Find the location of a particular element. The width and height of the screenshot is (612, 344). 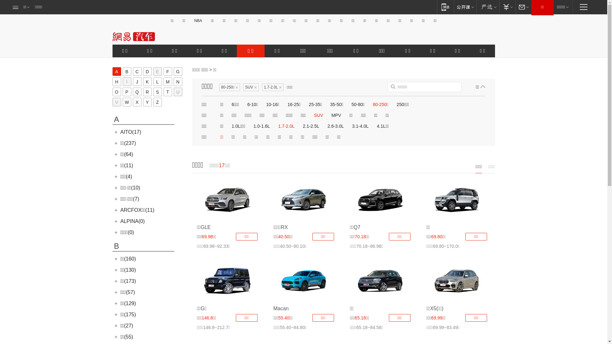

M is located at coordinates (168, 82).